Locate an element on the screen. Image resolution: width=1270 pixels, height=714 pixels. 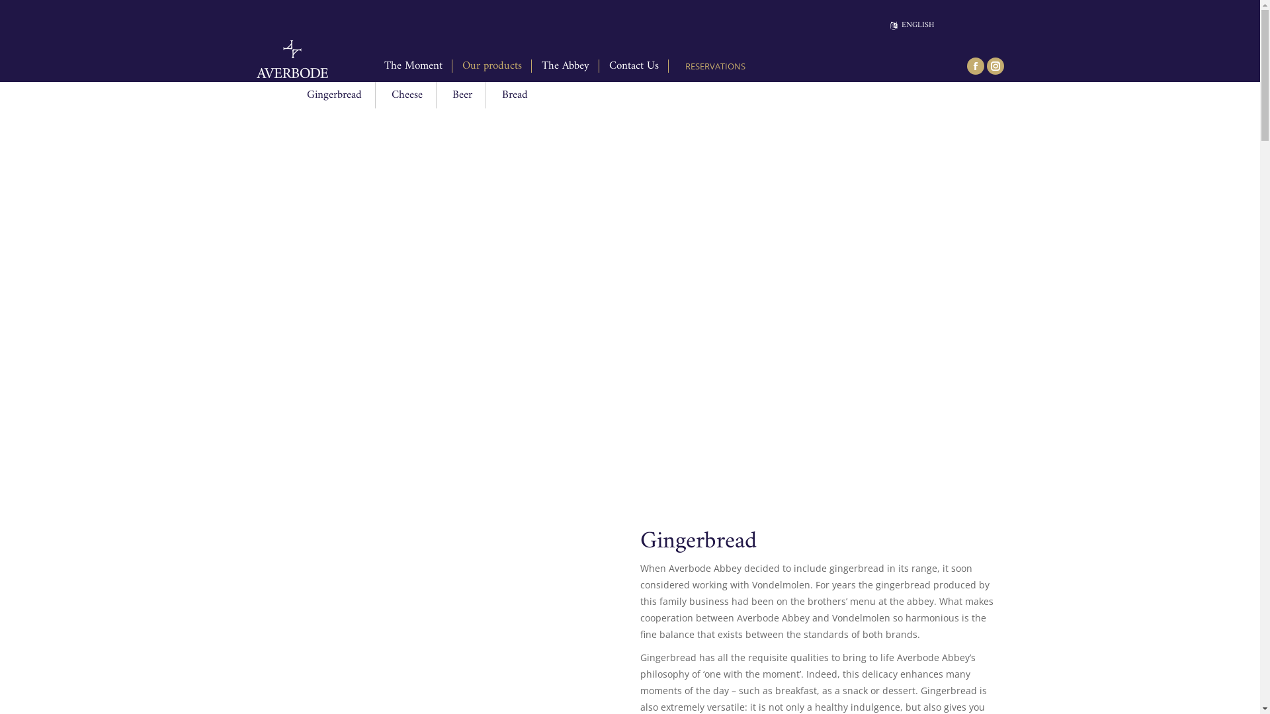
Contact Us is located at coordinates (633, 66).